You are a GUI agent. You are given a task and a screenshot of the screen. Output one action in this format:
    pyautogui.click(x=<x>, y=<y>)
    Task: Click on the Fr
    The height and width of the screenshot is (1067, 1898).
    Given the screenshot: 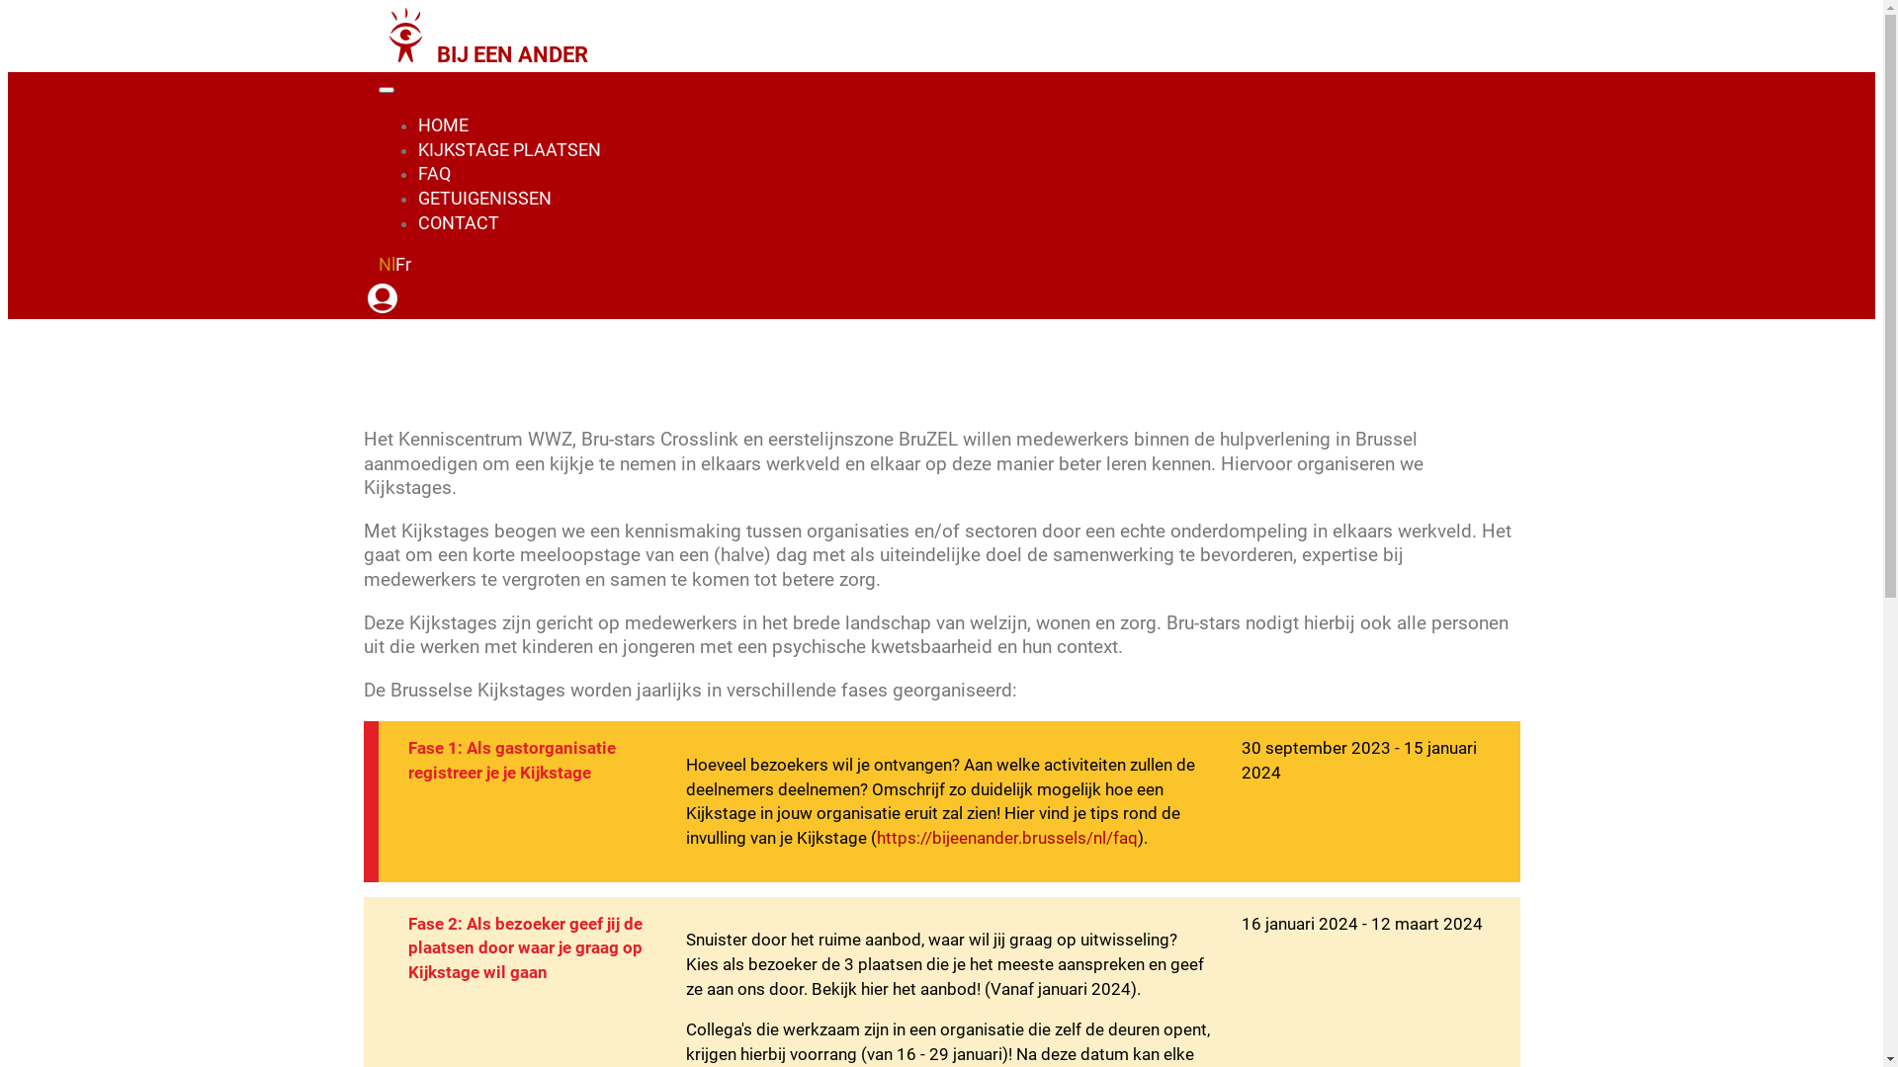 What is the action you would take?
    pyautogui.click(x=403, y=265)
    